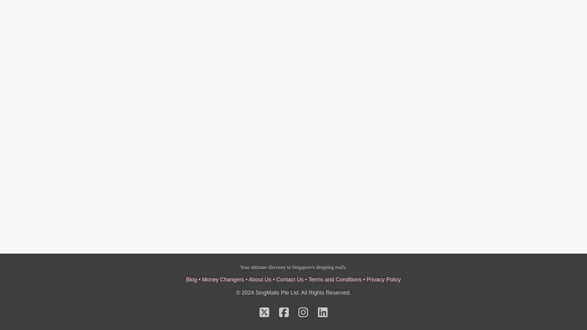 The height and width of the screenshot is (330, 587). Describe the element at coordinates (264, 315) in the screenshot. I see `Find us on X` at that location.